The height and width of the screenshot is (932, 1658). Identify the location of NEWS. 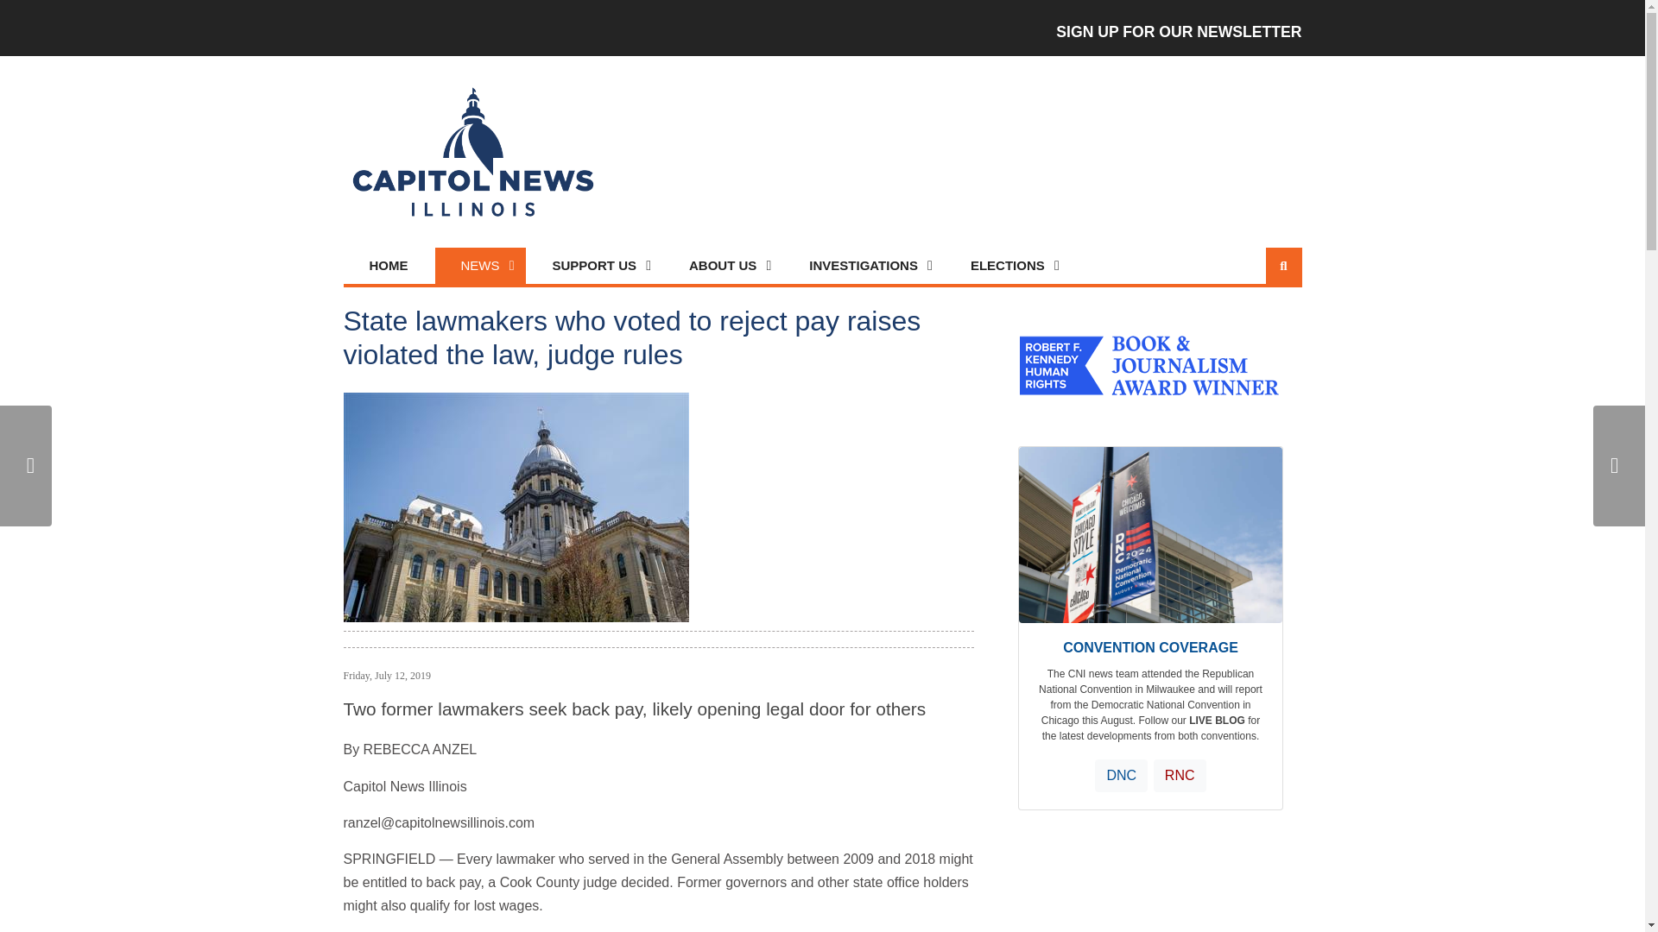
(480, 266).